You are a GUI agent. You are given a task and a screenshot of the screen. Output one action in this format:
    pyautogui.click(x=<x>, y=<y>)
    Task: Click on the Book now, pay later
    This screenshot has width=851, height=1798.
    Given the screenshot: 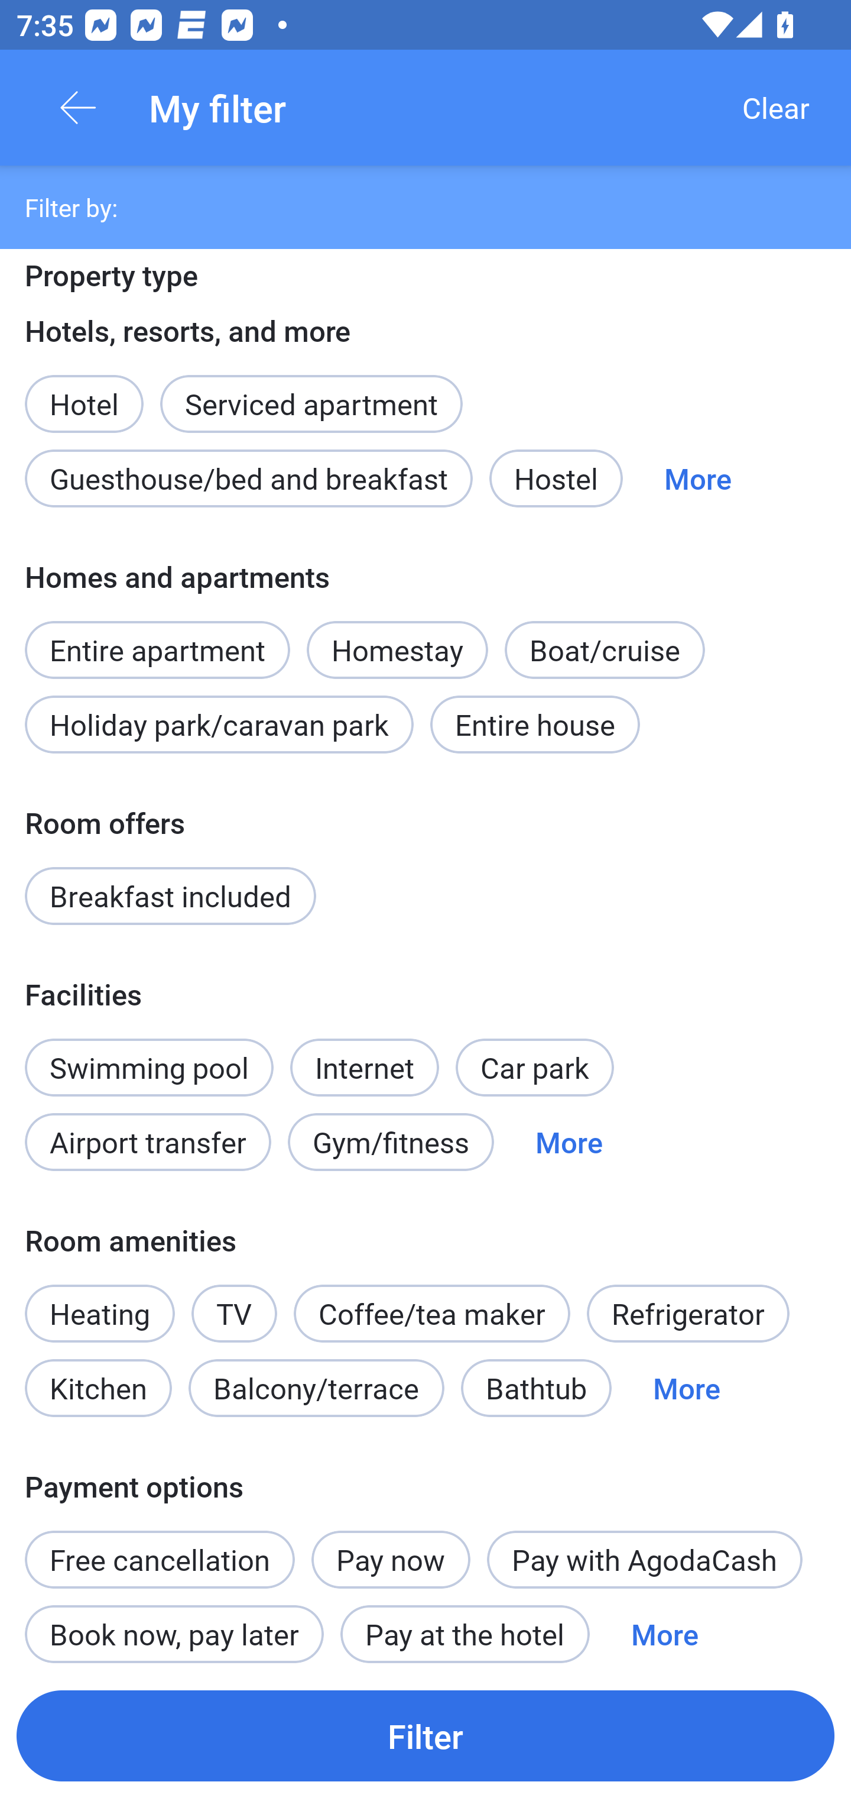 What is the action you would take?
    pyautogui.click(x=174, y=1629)
    